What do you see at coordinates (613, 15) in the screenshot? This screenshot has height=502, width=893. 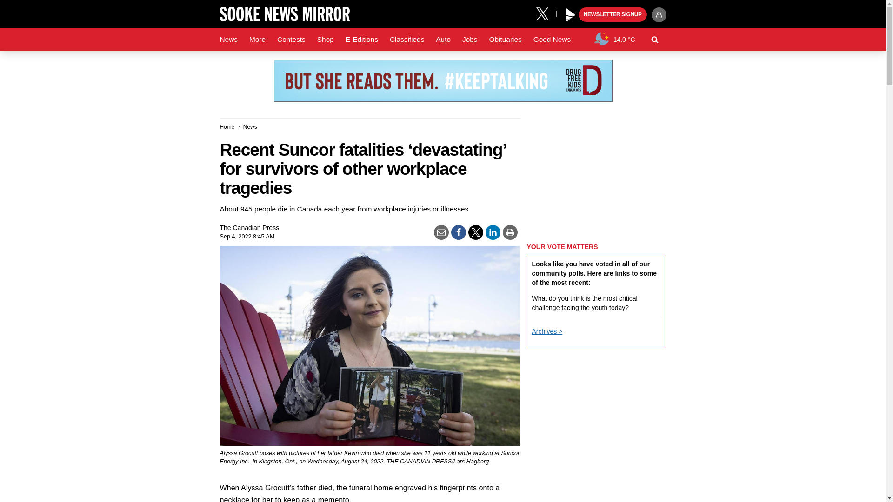 I see `NEWSLETTER SIGNUP` at bounding box center [613, 15].